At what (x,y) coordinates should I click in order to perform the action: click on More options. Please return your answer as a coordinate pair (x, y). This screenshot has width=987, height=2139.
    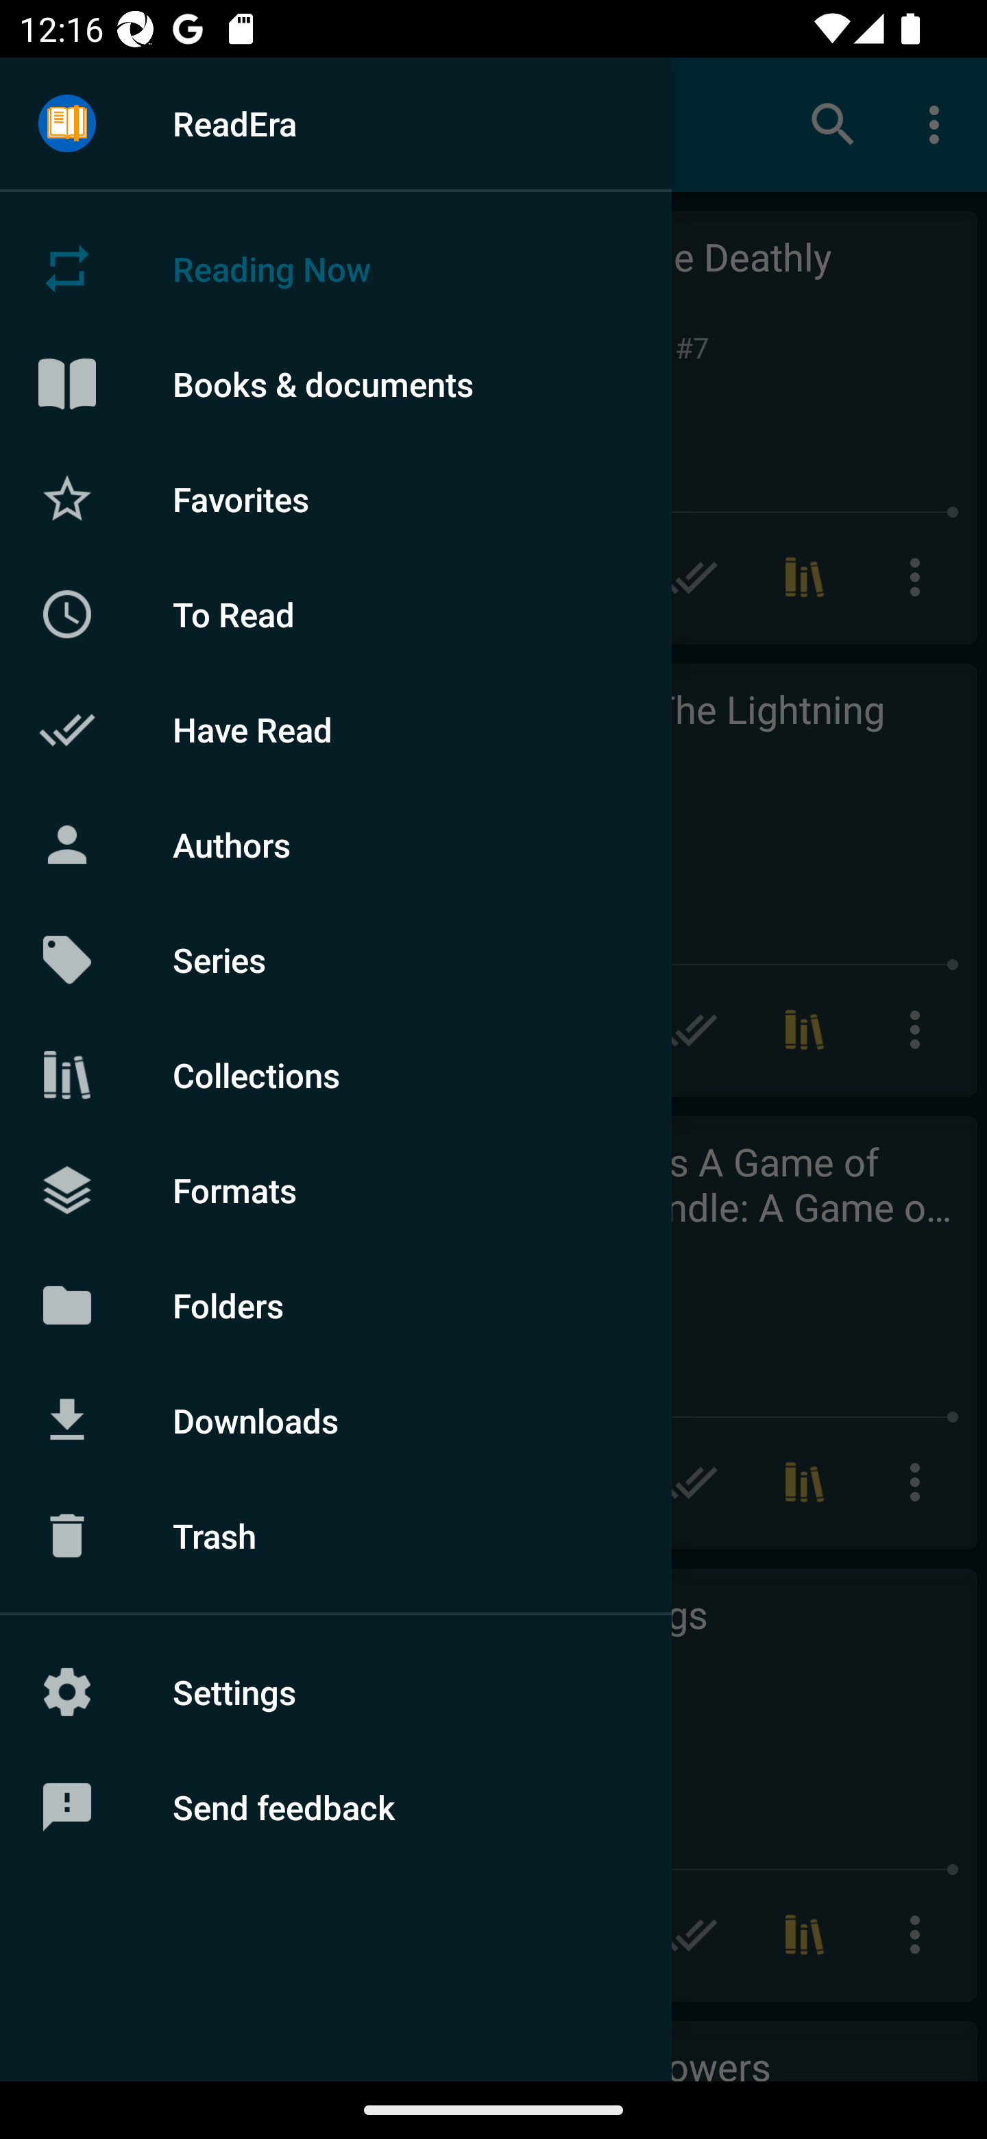
    Looking at the image, I should click on (939, 123).